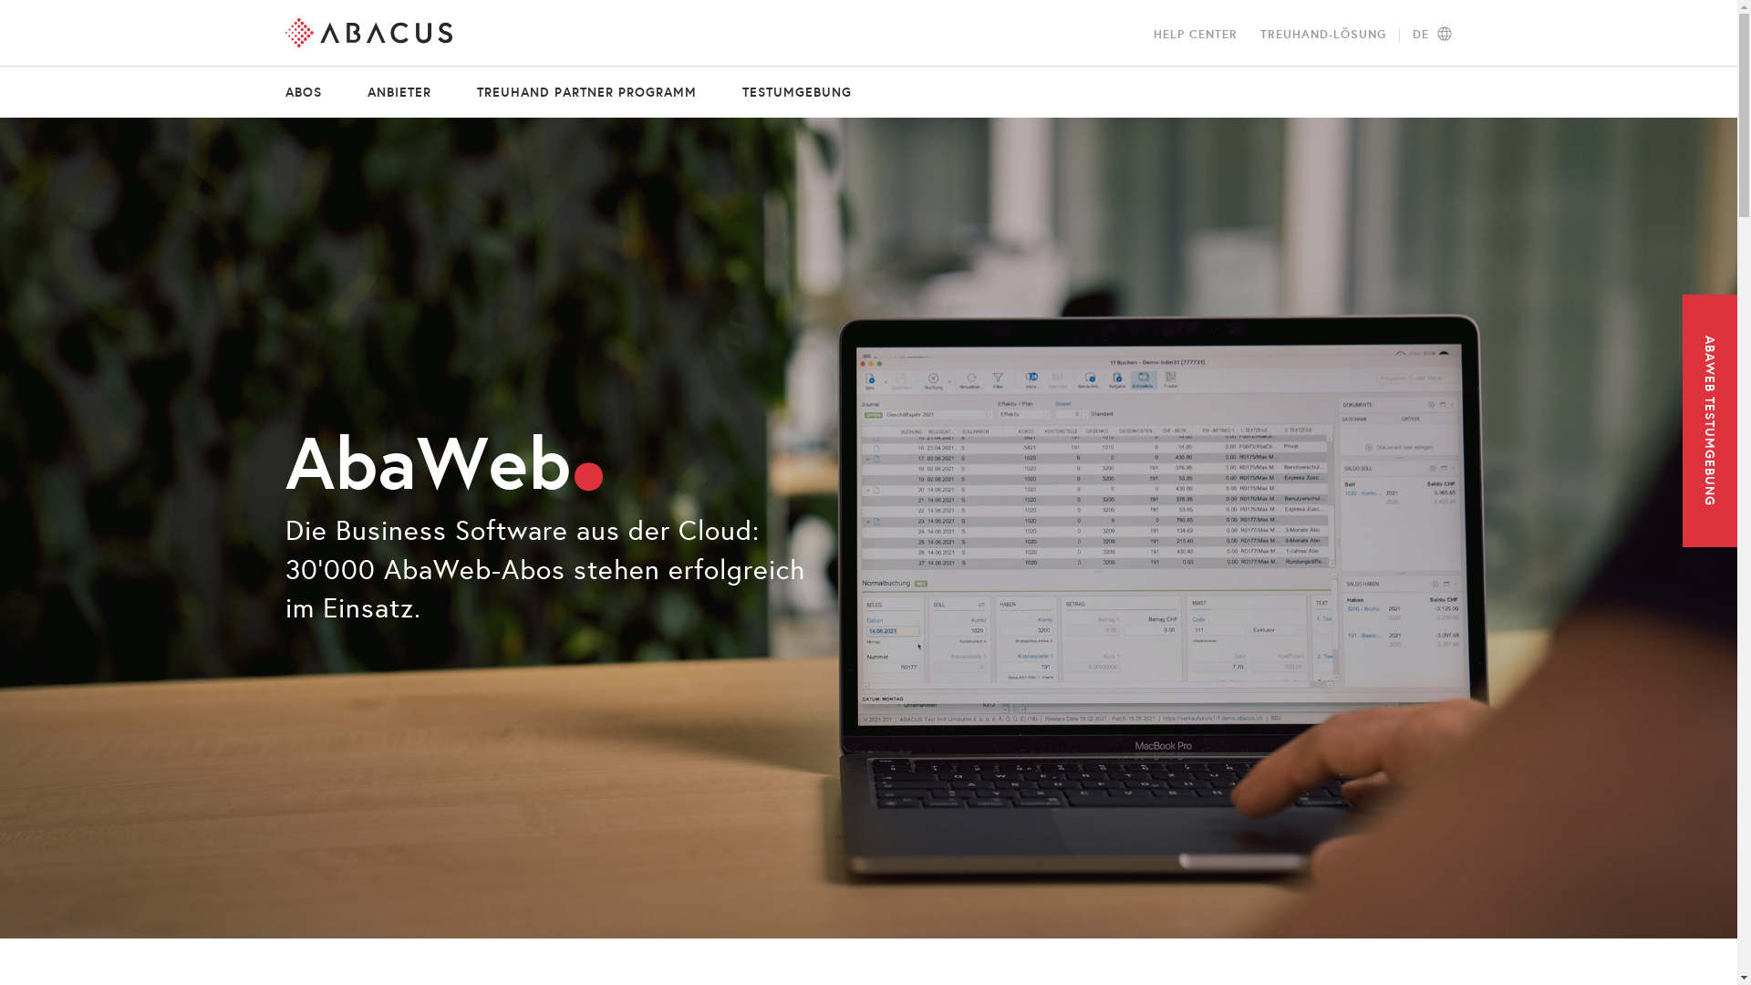  Describe the element at coordinates (1195, 35) in the screenshot. I see `HELP CENTER` at that location.